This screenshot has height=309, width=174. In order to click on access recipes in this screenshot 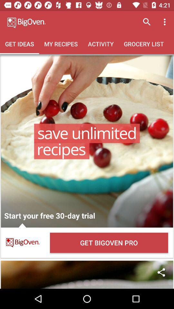, I will do `click(87, 141)`.